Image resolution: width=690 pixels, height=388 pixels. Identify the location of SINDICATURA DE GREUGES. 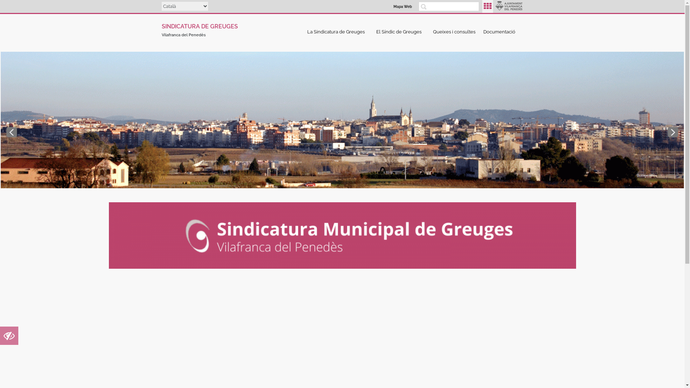
(200, 25).